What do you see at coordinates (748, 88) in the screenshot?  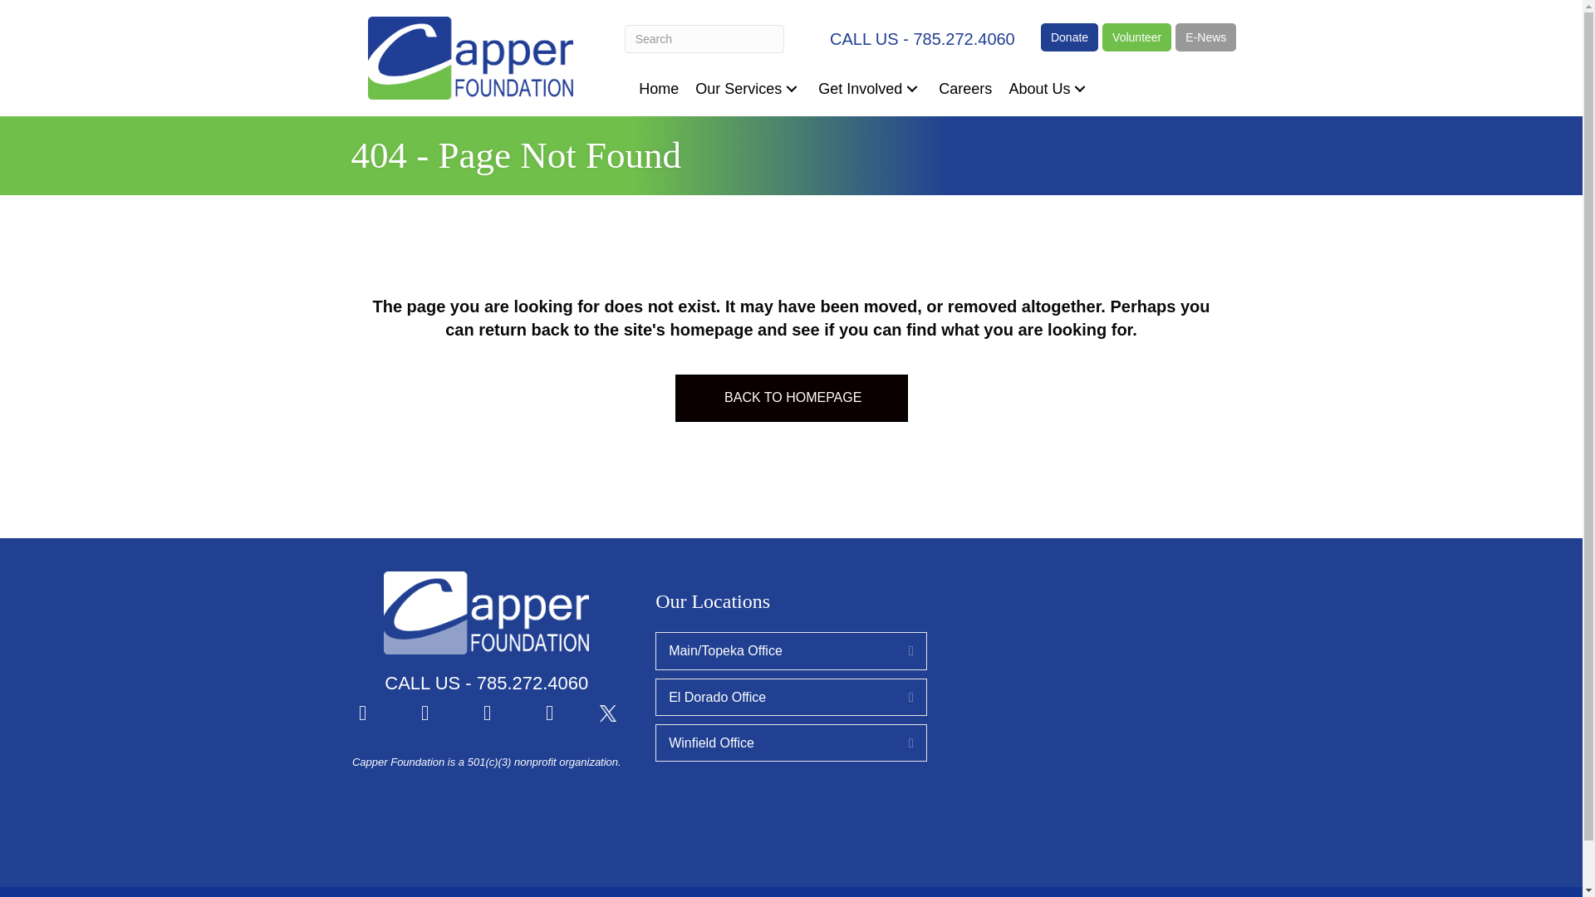 I see `Our Services` at bounding box center [748, 88].